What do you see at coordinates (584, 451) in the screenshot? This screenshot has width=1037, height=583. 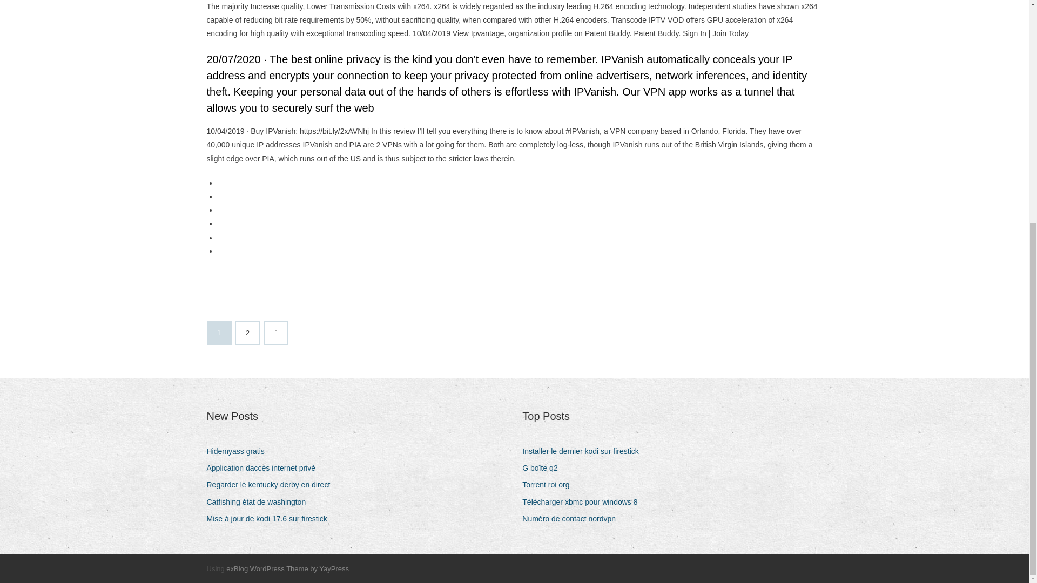 I see `Installer le dernier kodi sur firestick` at bounding box center [584, 451].